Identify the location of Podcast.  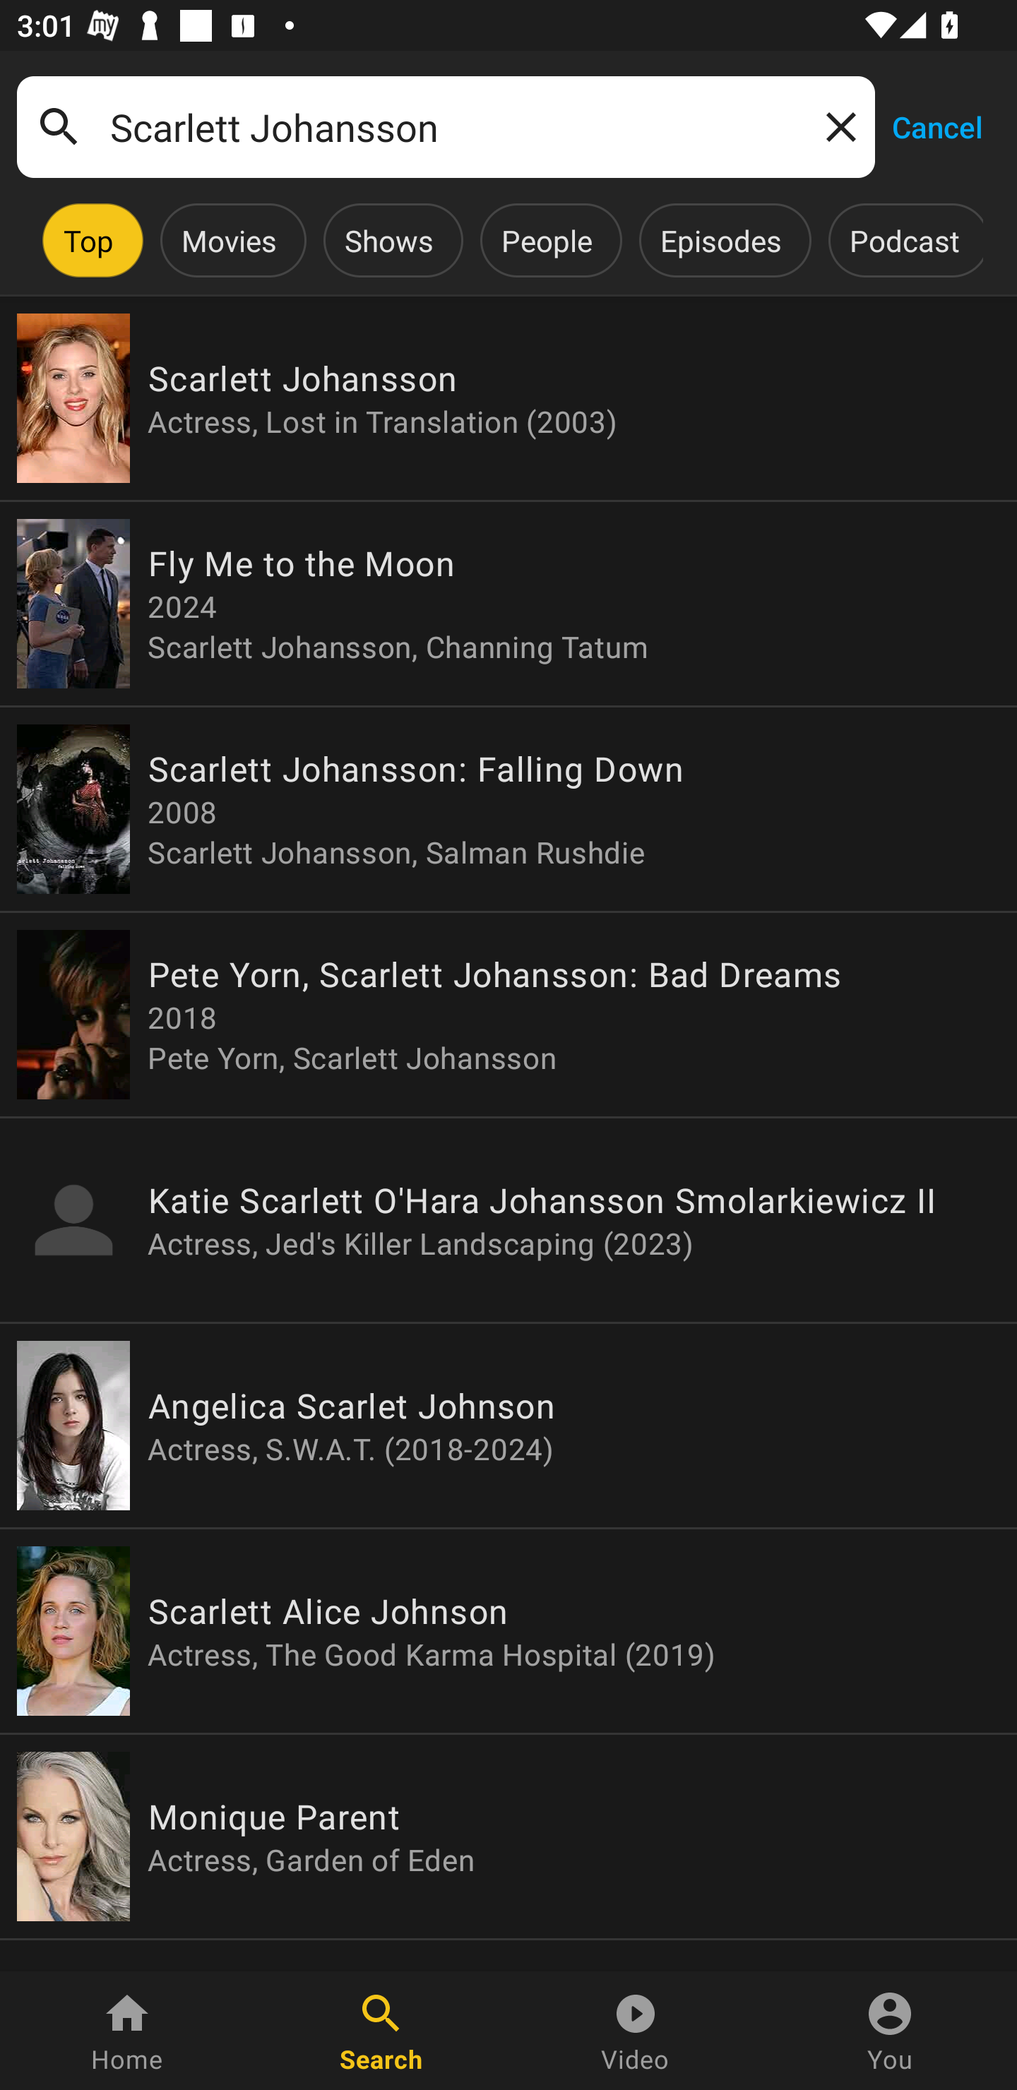
(904, 240).